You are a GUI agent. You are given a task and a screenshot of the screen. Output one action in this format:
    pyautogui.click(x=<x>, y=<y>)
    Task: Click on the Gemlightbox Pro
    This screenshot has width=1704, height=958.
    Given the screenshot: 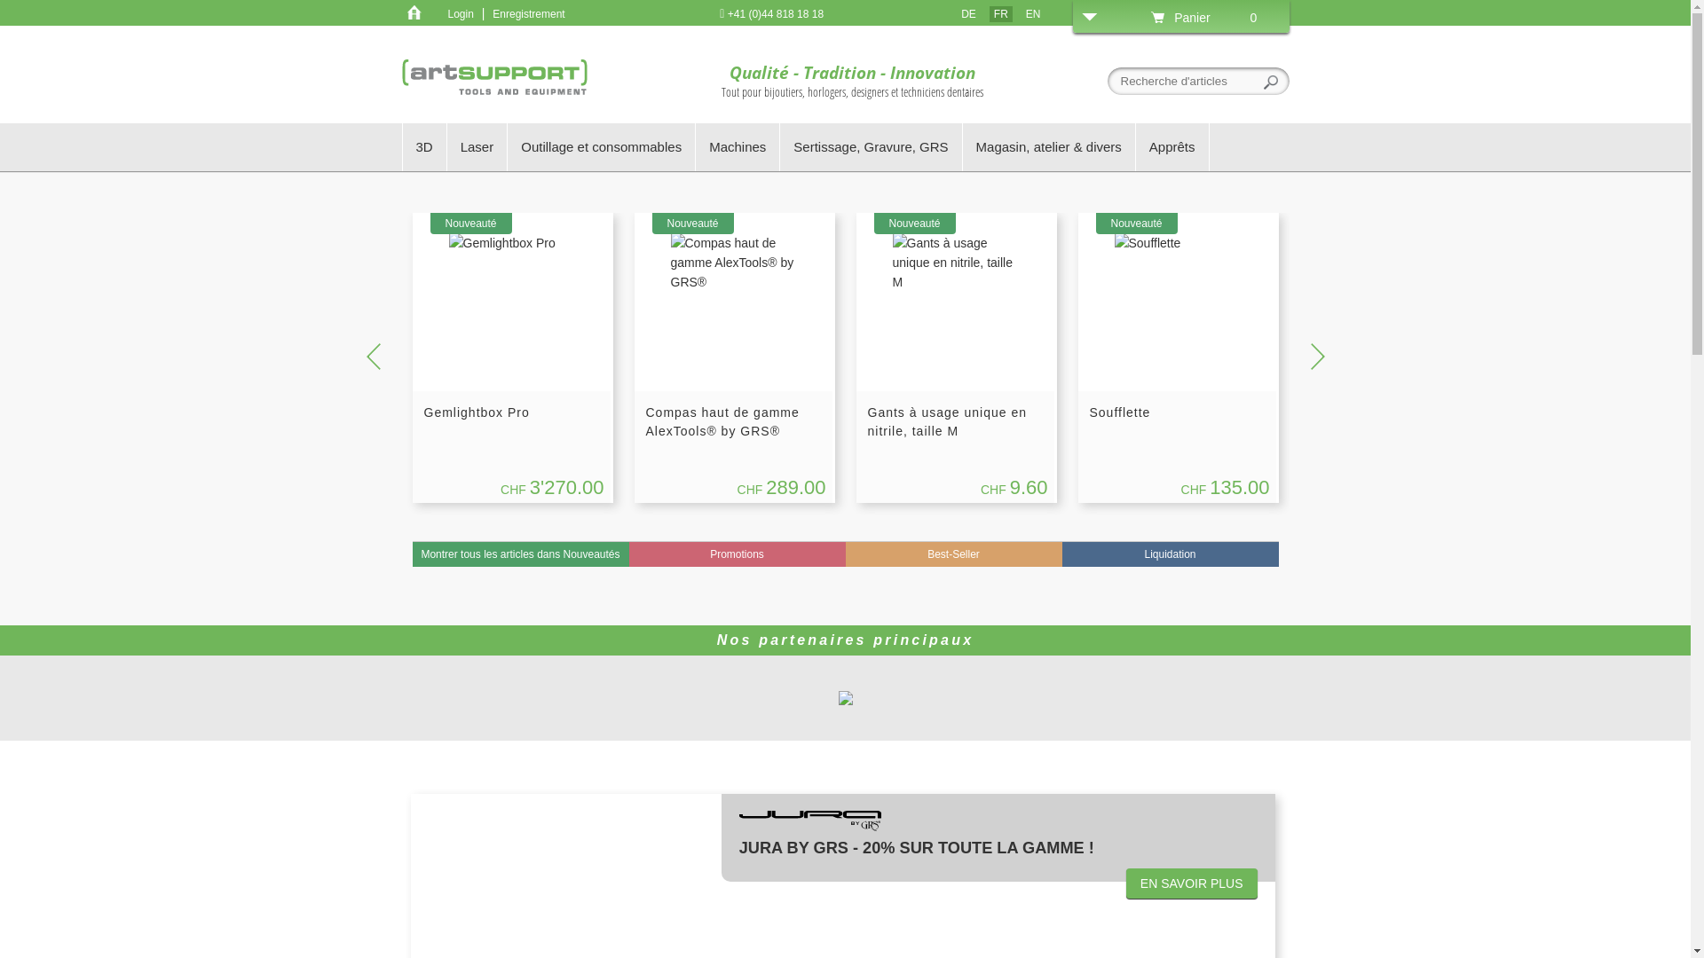 What is the action you would take?
    pyautogui.click(x=502, y=243)
    